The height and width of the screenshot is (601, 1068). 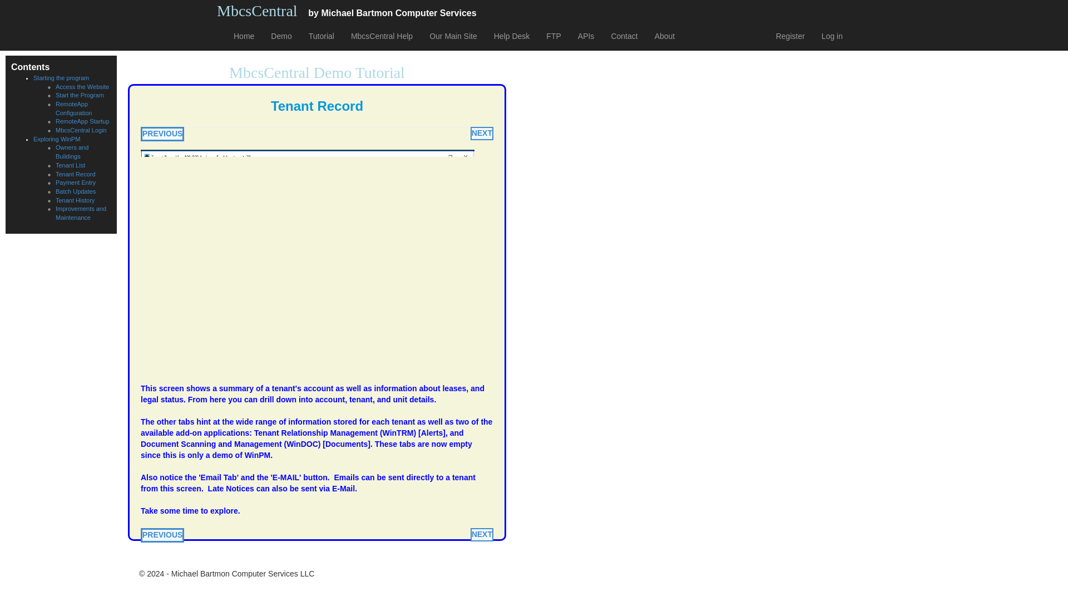 I want to click on About, so click(x=664, y=36).